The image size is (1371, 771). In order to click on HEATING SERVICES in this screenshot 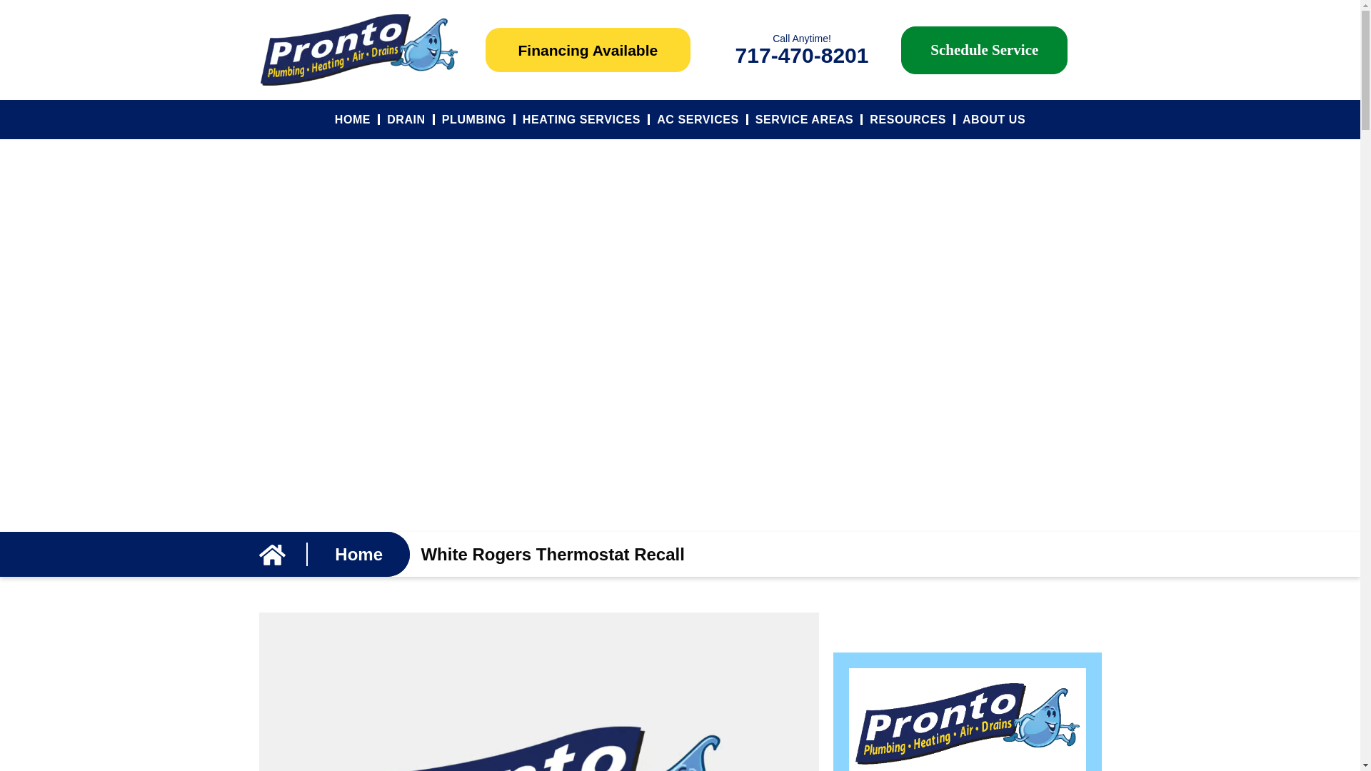, I will do `click(581, 119)`.